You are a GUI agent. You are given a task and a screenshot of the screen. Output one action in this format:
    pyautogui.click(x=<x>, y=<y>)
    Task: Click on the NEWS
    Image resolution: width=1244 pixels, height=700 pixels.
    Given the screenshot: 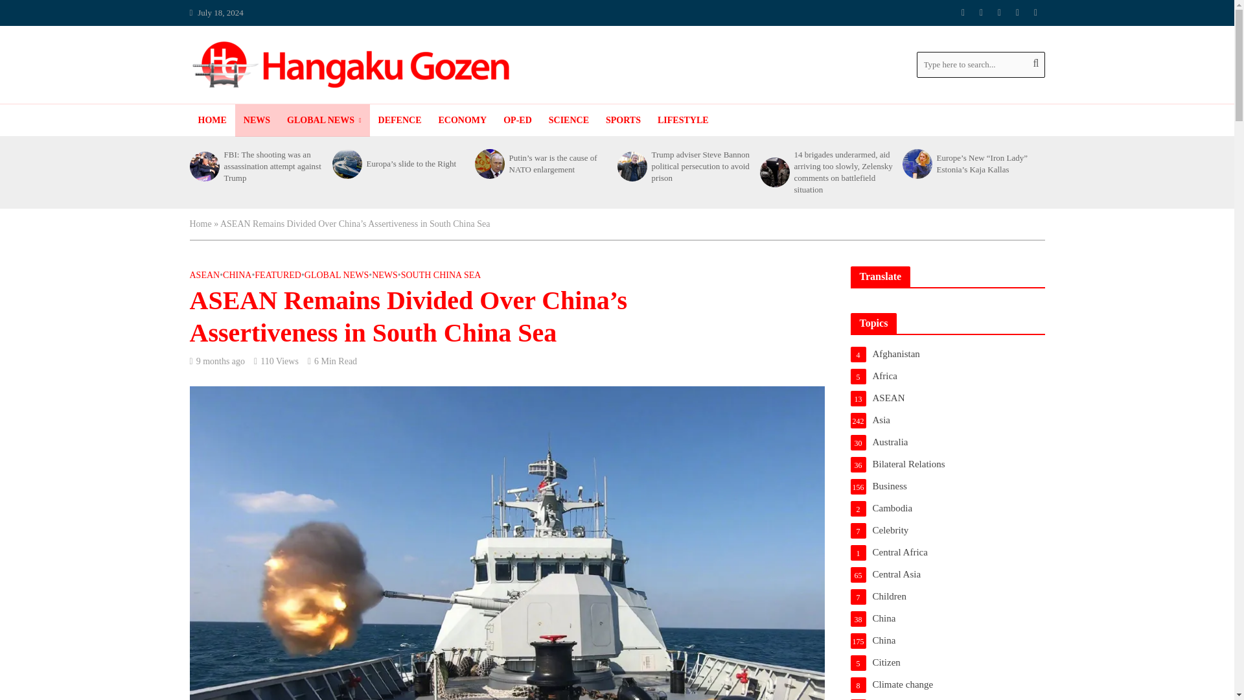 What is the action you would take?
    pyautogui.click(x=257, y=120)
    